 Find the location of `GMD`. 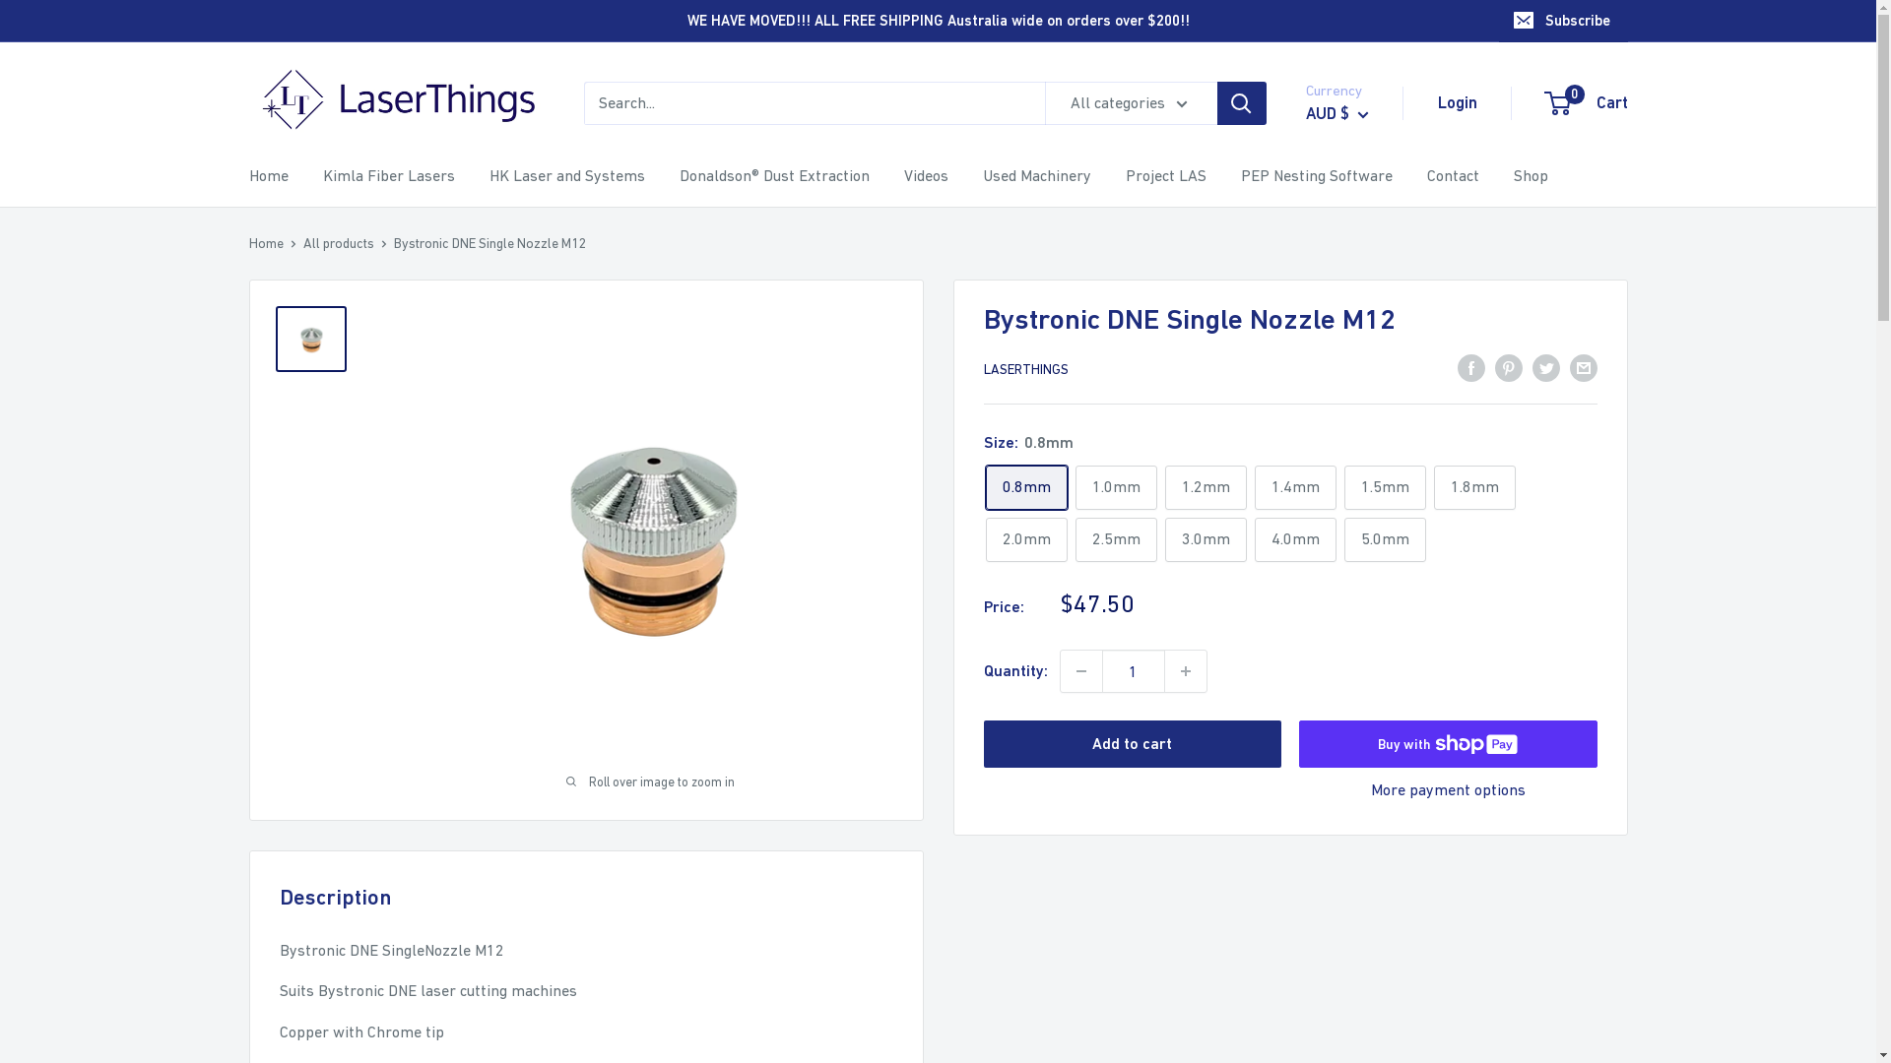

GMD is located at coordinates (299, 740).